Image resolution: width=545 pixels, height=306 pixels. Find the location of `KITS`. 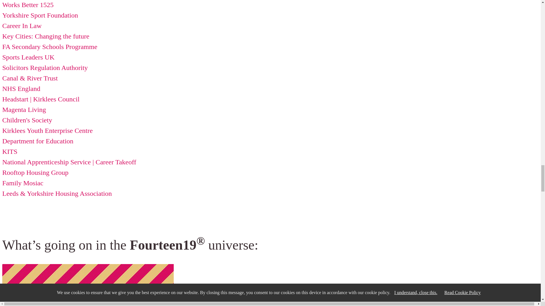

KITS is located at coordinates (10, 151).